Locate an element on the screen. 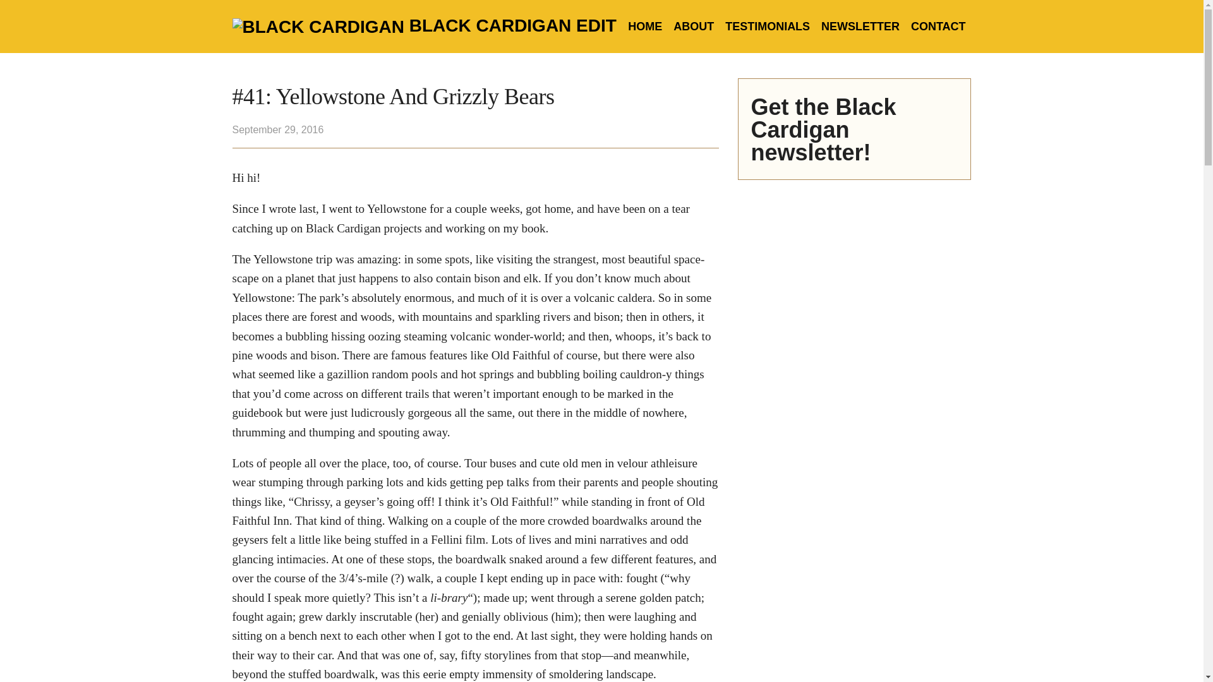 The image size is (1213, 682). ABOUT is located at coordinates (694, 27).